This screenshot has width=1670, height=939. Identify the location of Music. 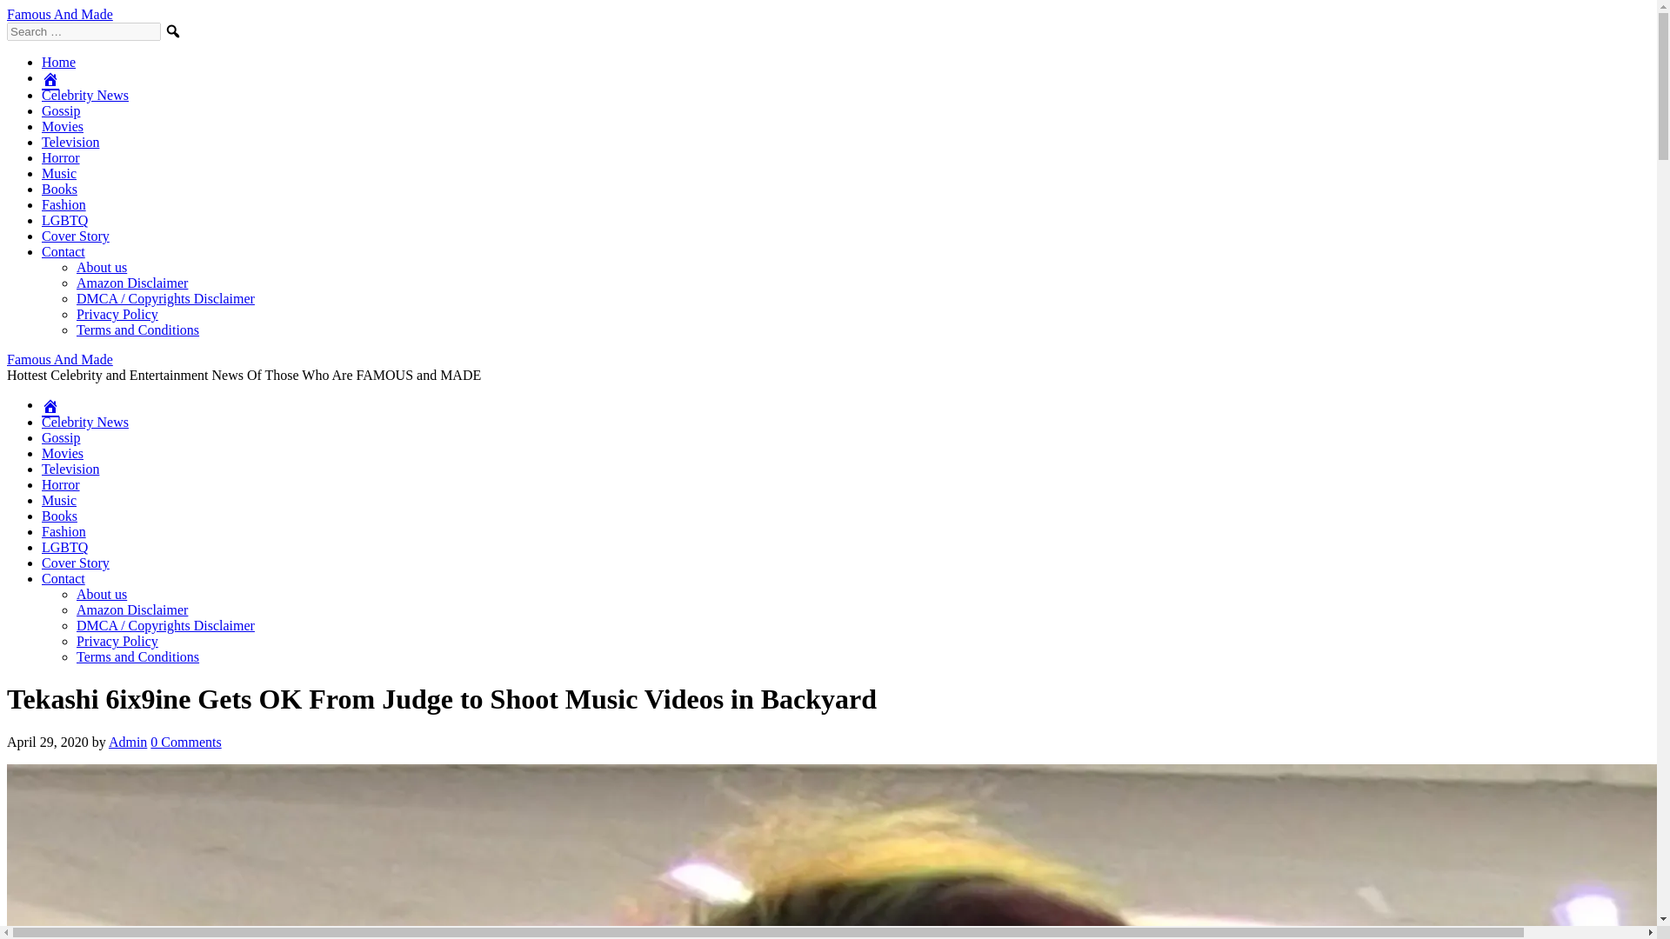
(59, 174).